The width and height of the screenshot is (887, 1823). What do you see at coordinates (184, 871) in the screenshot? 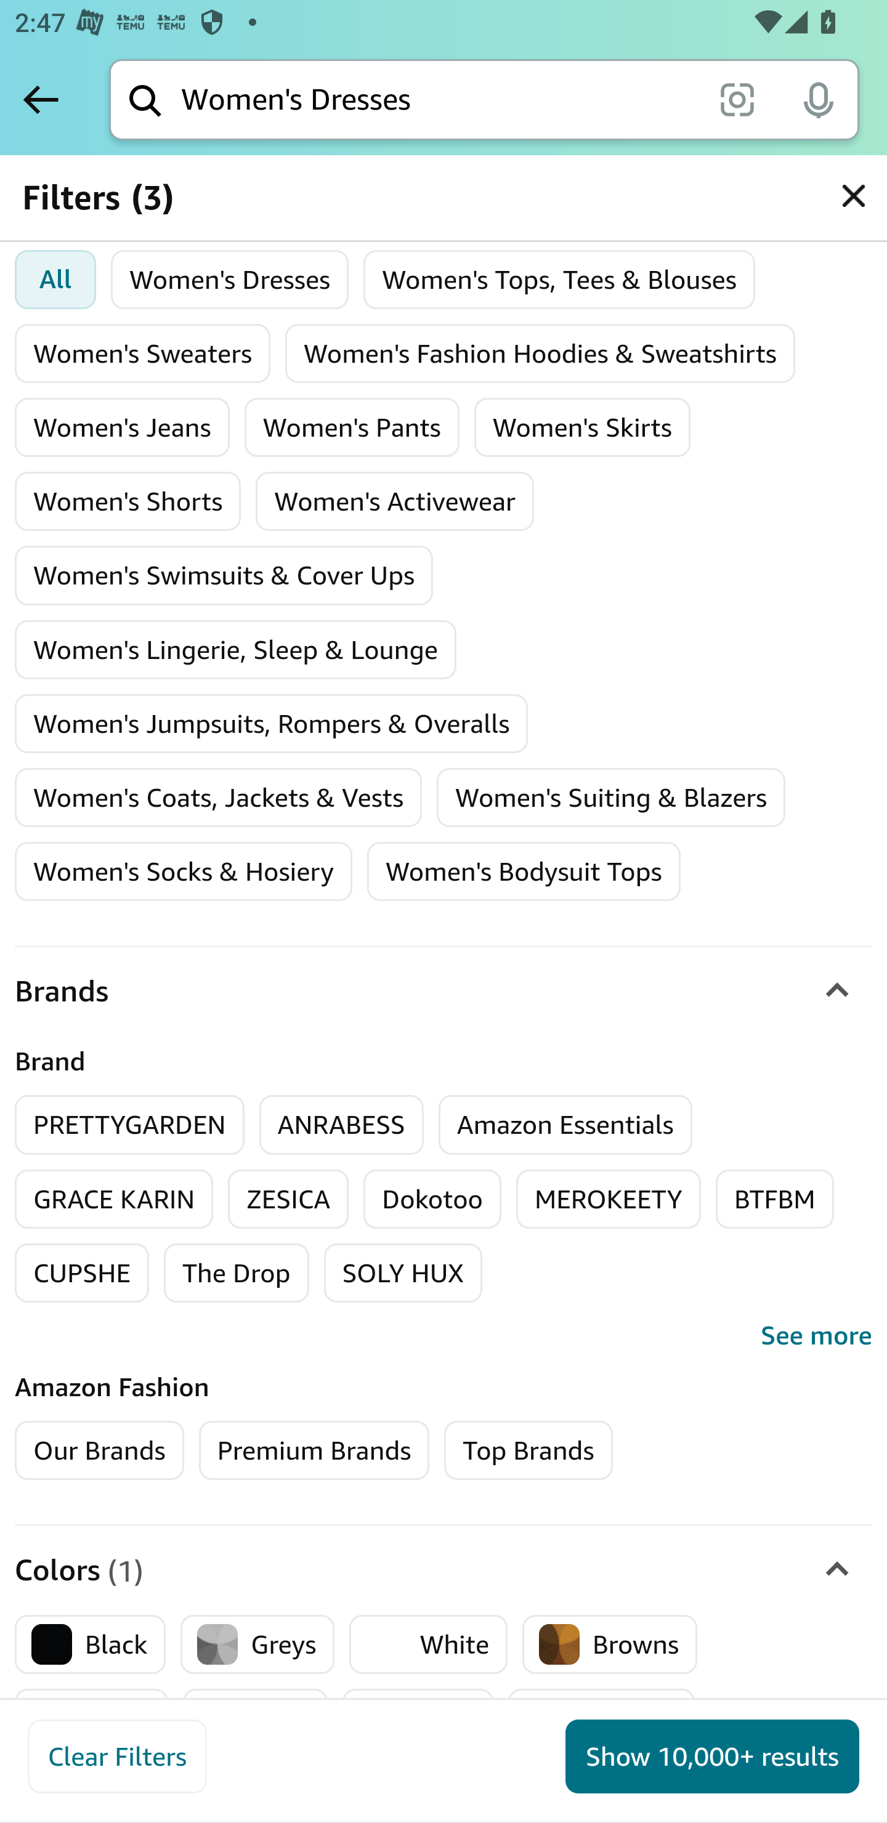
I see `Women's Socks & Hosiery` at bounding box center [184, 871].